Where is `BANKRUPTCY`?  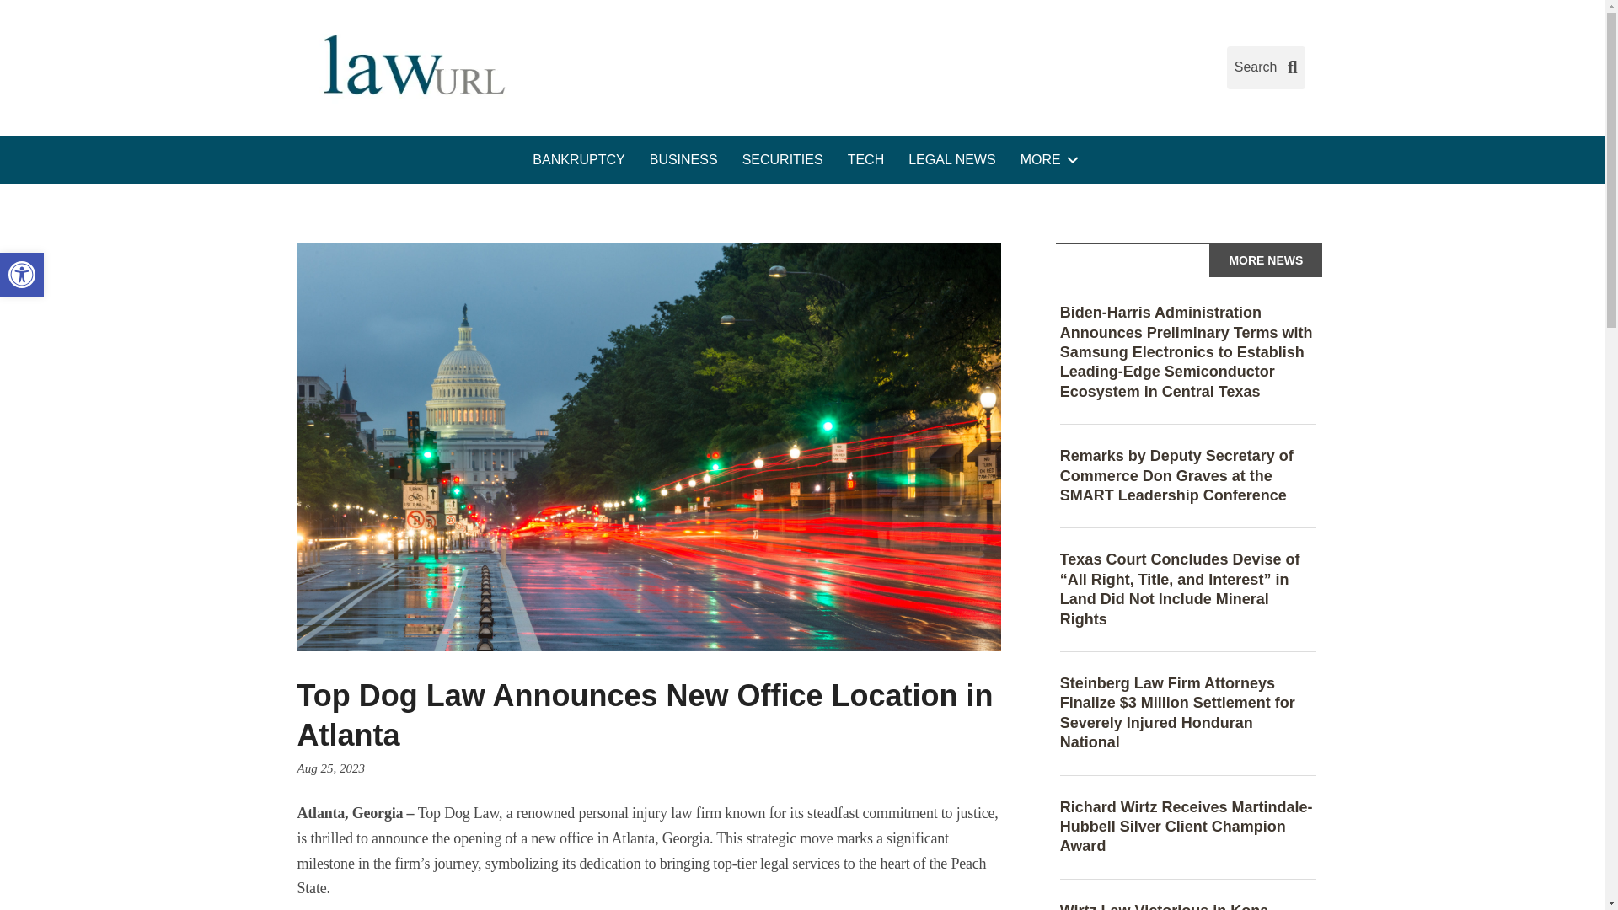
BANKRUPTCY is located at coordinates (578, 160).